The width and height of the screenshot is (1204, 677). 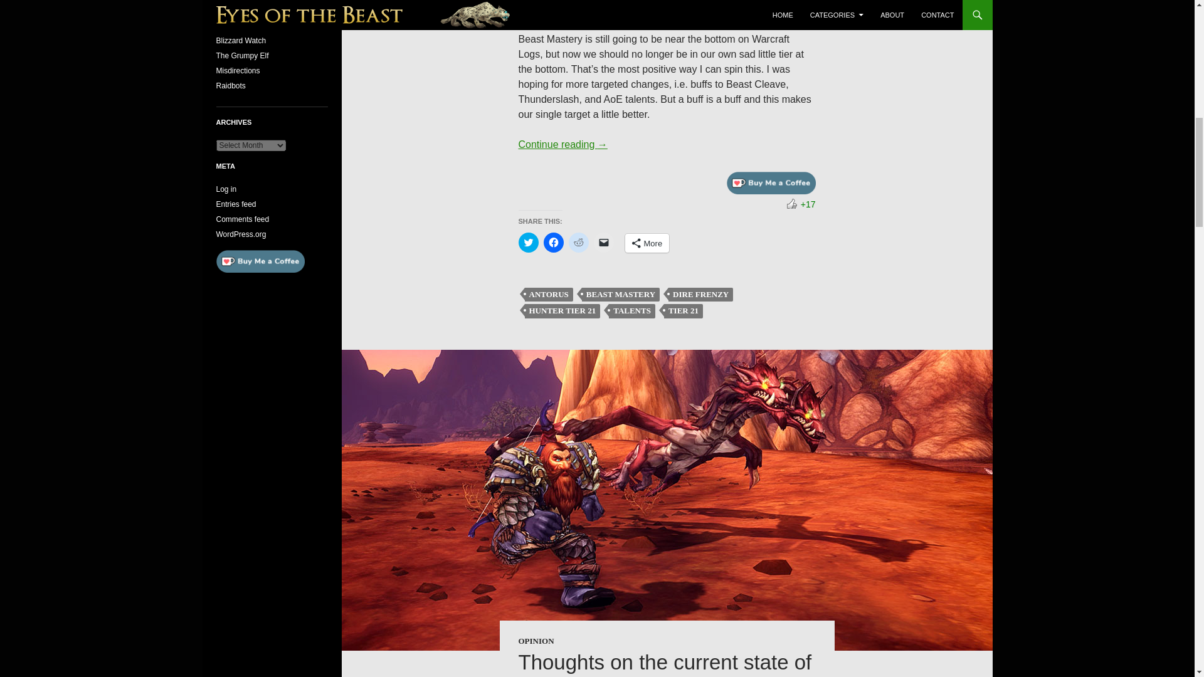 I want to click on More, so click(x=647, y=243).